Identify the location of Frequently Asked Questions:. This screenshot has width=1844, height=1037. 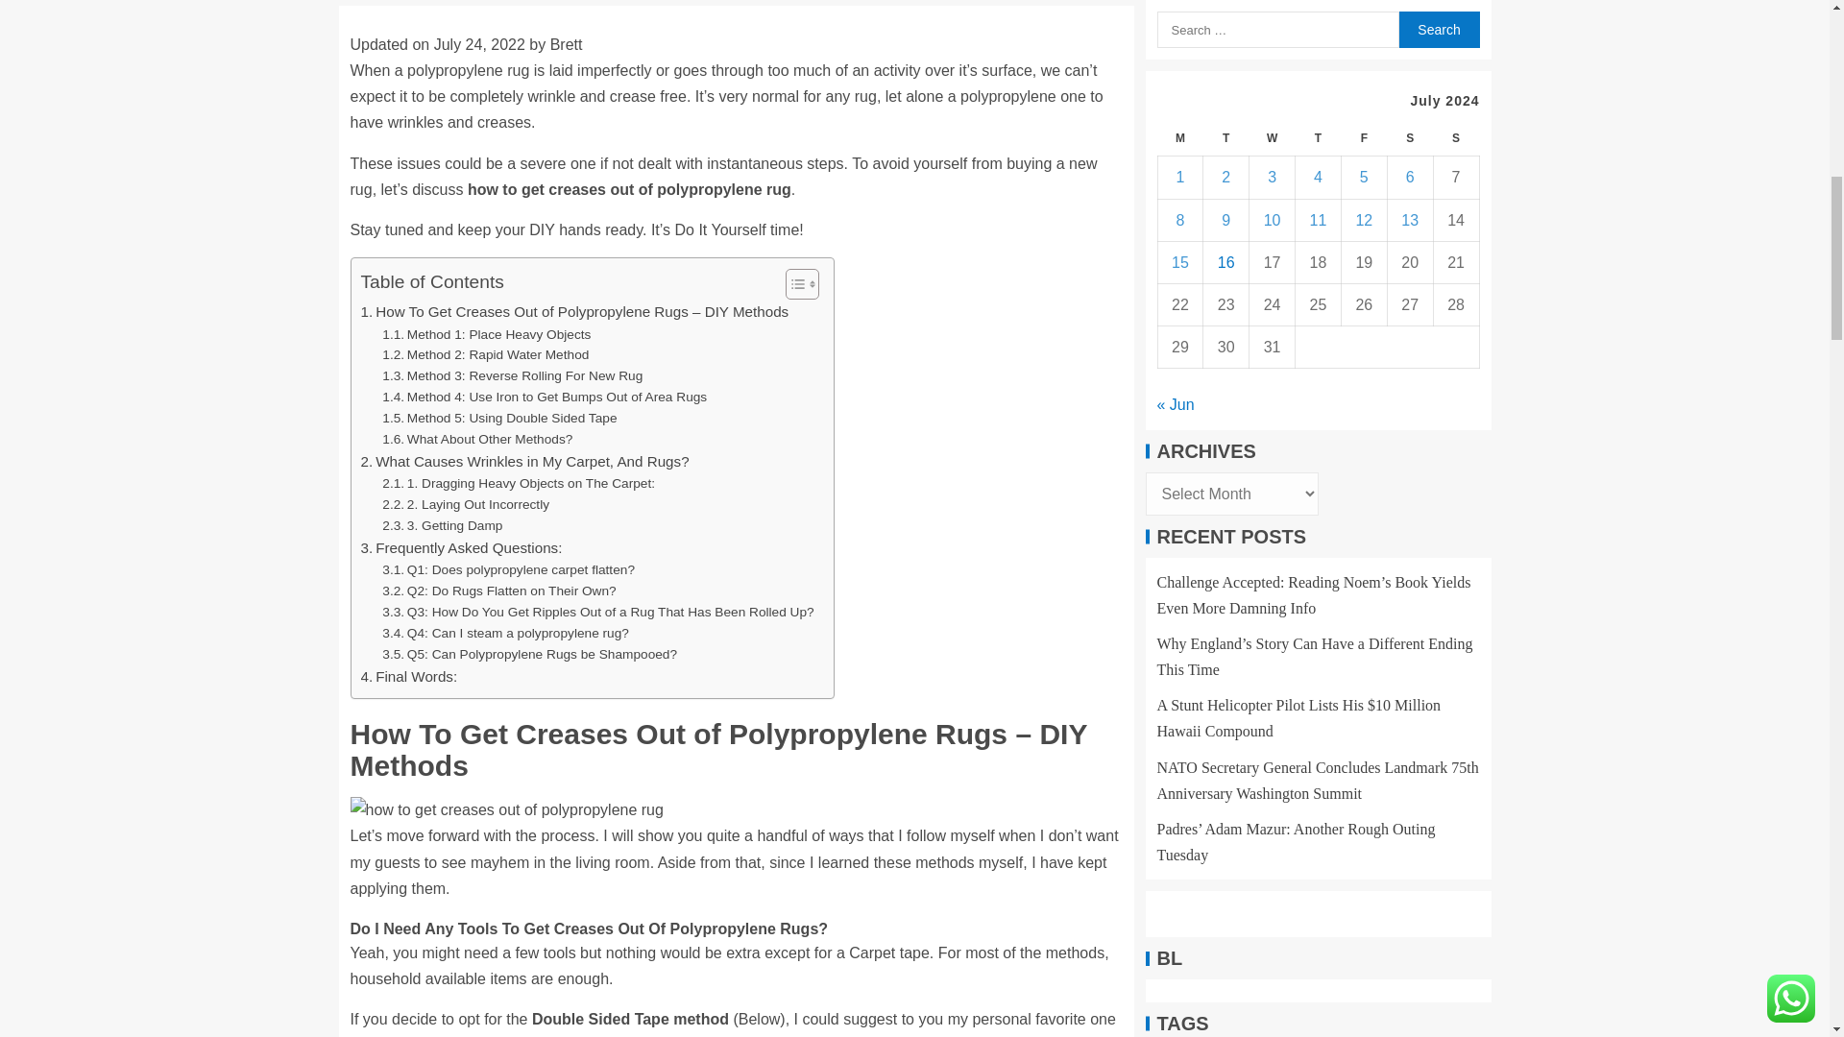
(461, 548).